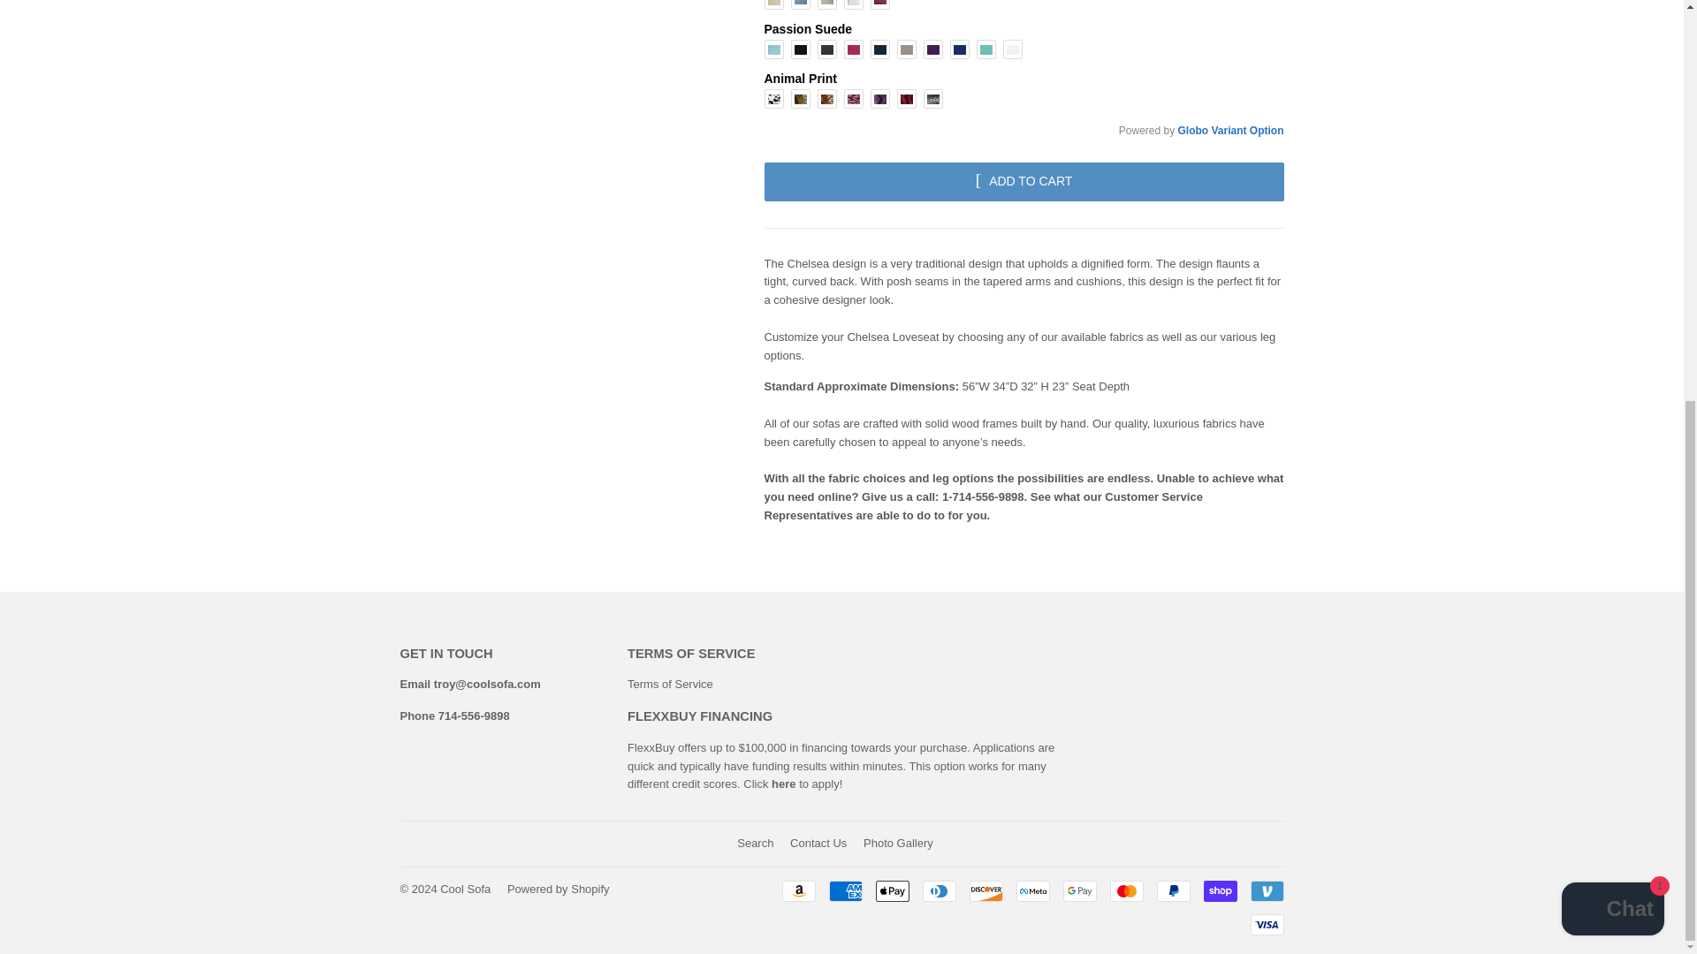 This screenshot has height=954, width=1697. What do you see at coordinates (1033, 890) in the screenshot?
I see `Meta Pay` at bounding box center [1033, 890].